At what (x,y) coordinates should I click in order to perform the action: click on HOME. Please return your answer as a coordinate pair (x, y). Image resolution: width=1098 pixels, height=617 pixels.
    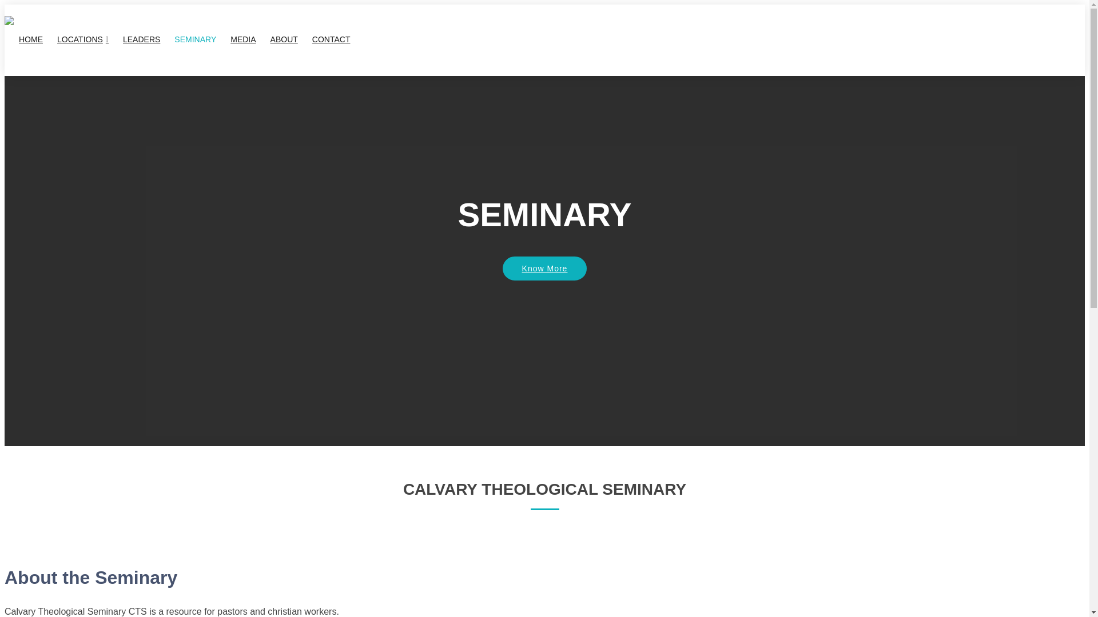
    Looking at the image, I should click on (23, 39).